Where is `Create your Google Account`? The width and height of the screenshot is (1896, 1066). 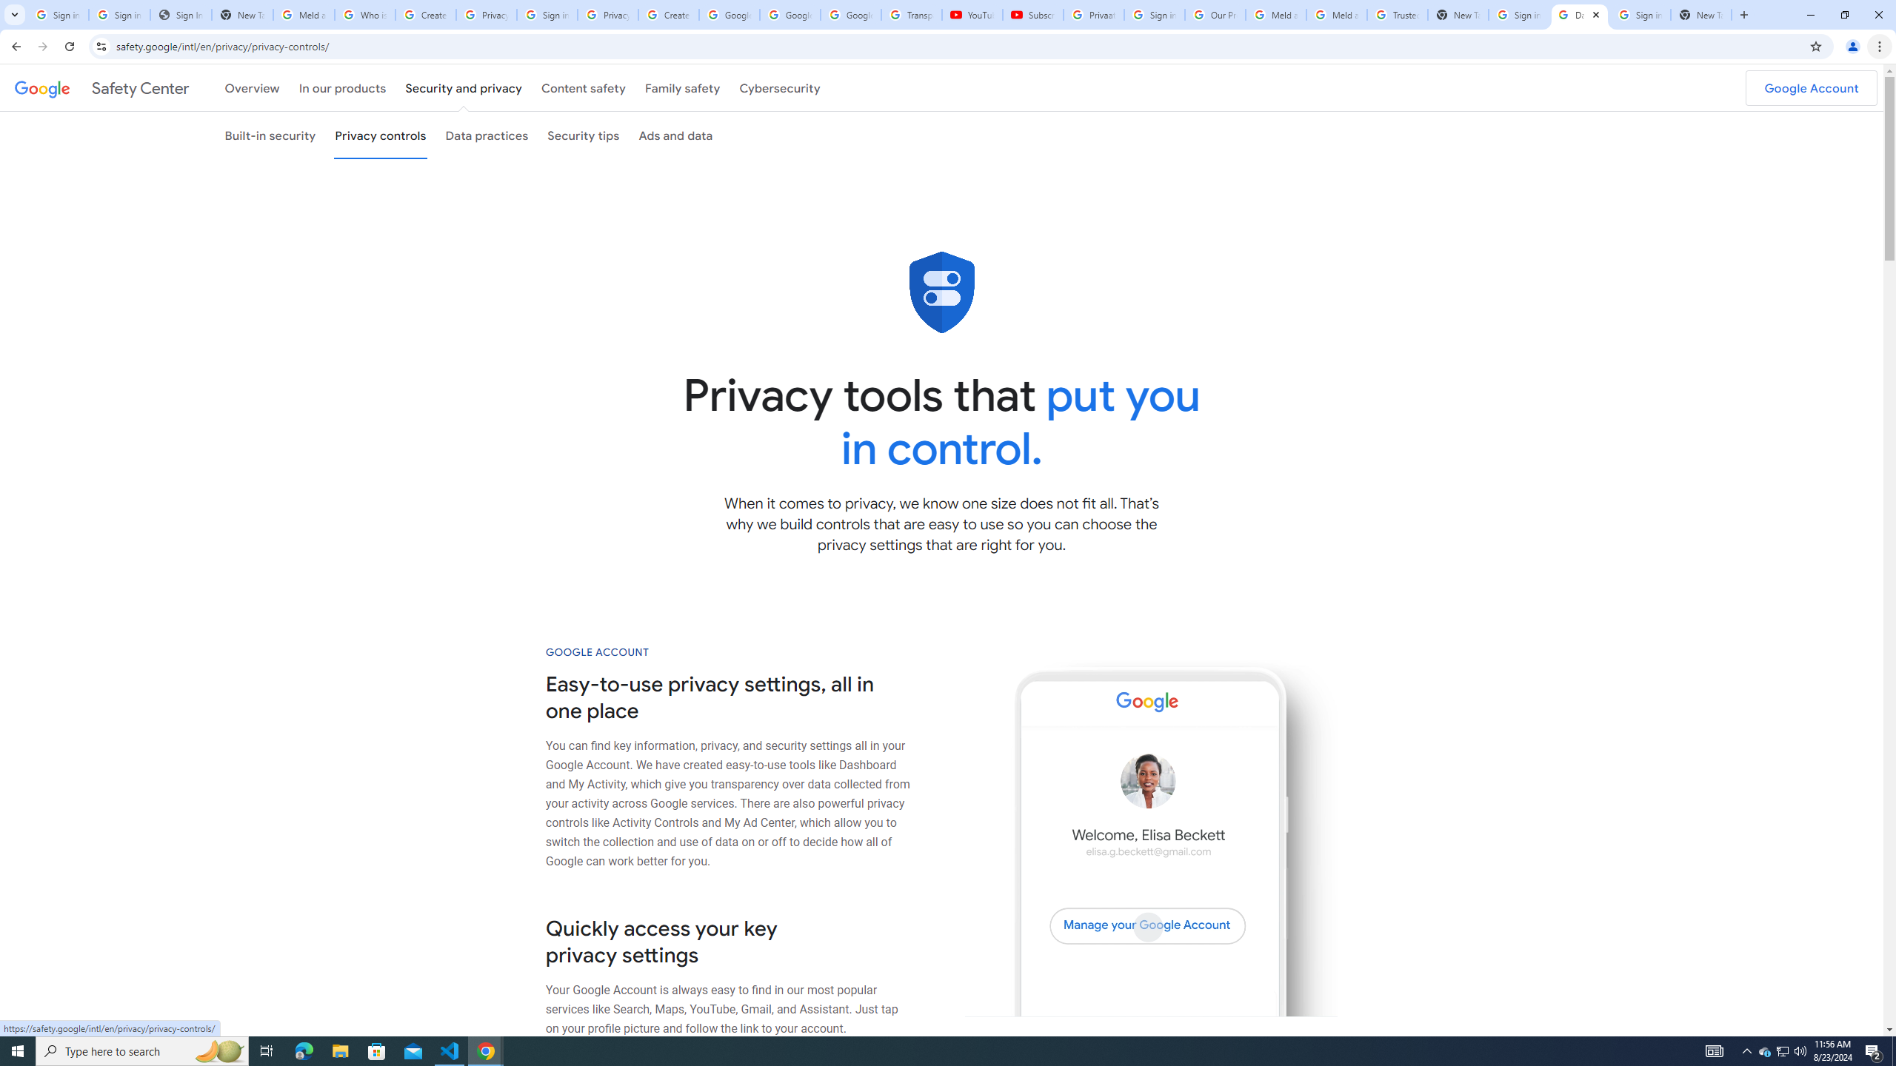
Create your Google Account is located at coordinates (425, 15).